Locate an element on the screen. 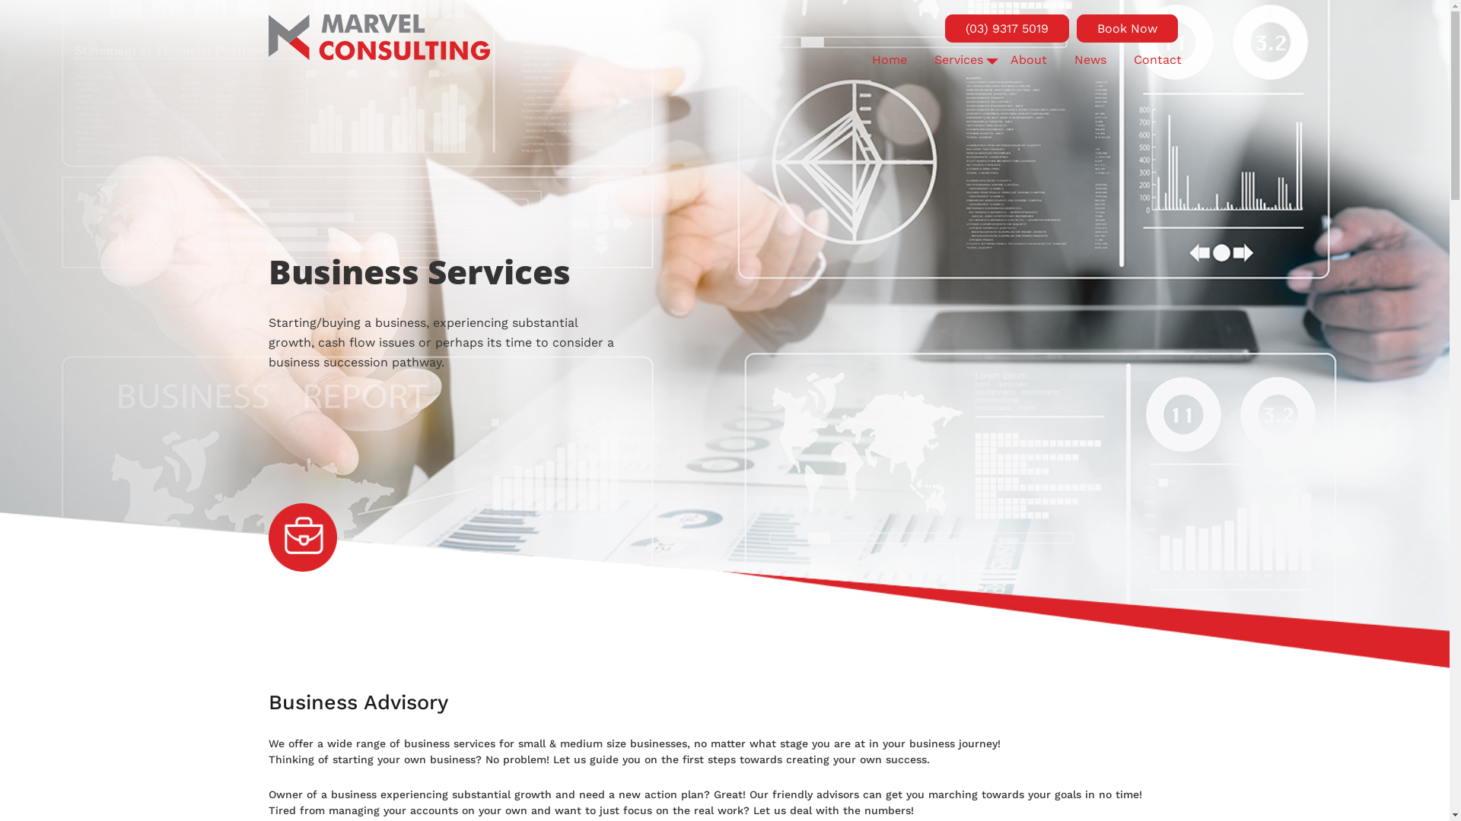 This screenshot has width=1461, height=821. Book Now is located at coordinates (1126, 29).